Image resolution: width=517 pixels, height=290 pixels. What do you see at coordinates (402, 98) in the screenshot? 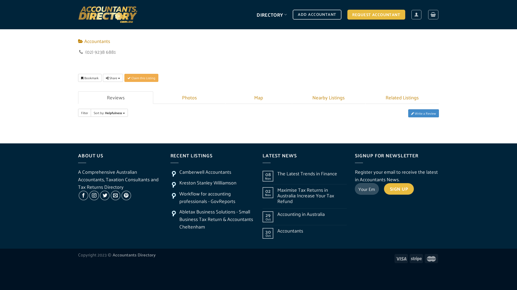
I see `Related Listings` at bounding box center [402, 98].